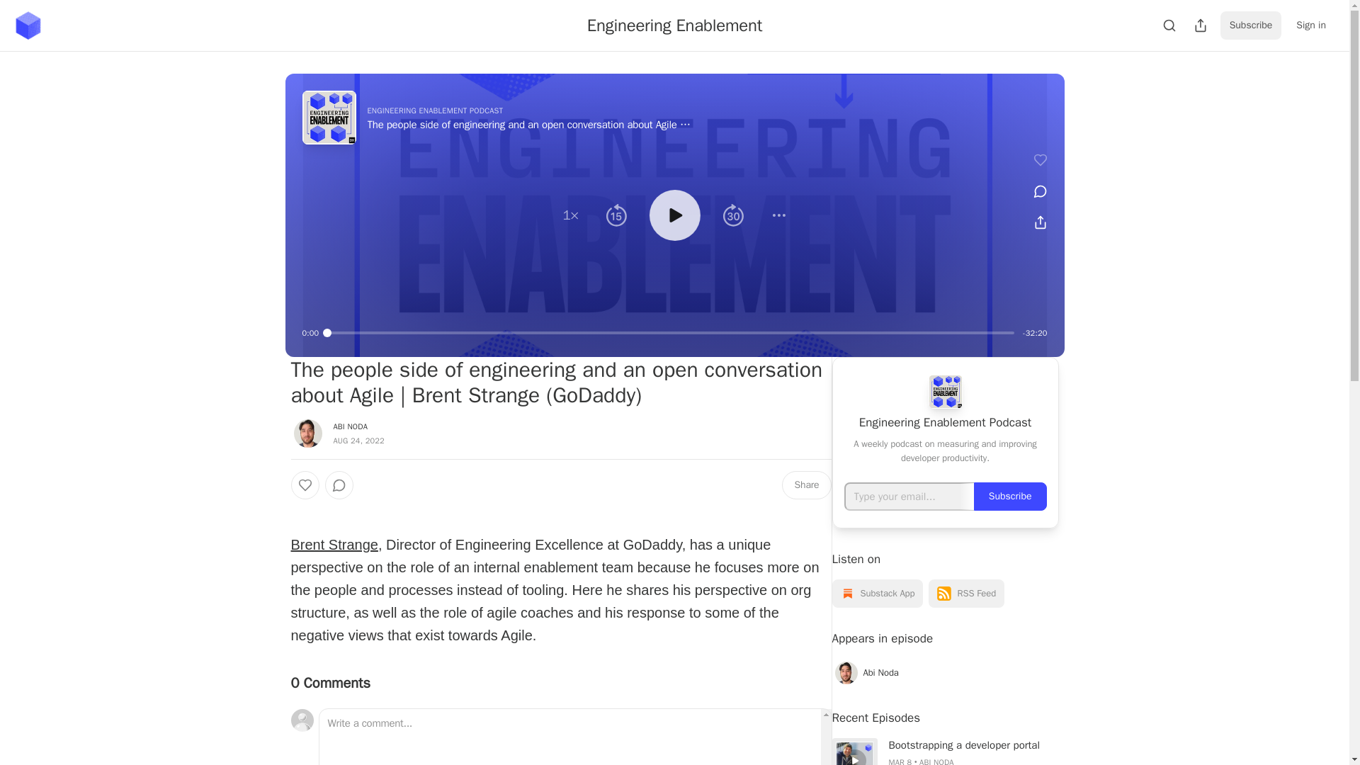 This screenshot has width=1360, height=765. What do you see at coordinates (806, 485) in the screenshot?
I see `Share` at bounding box center [806, 485].